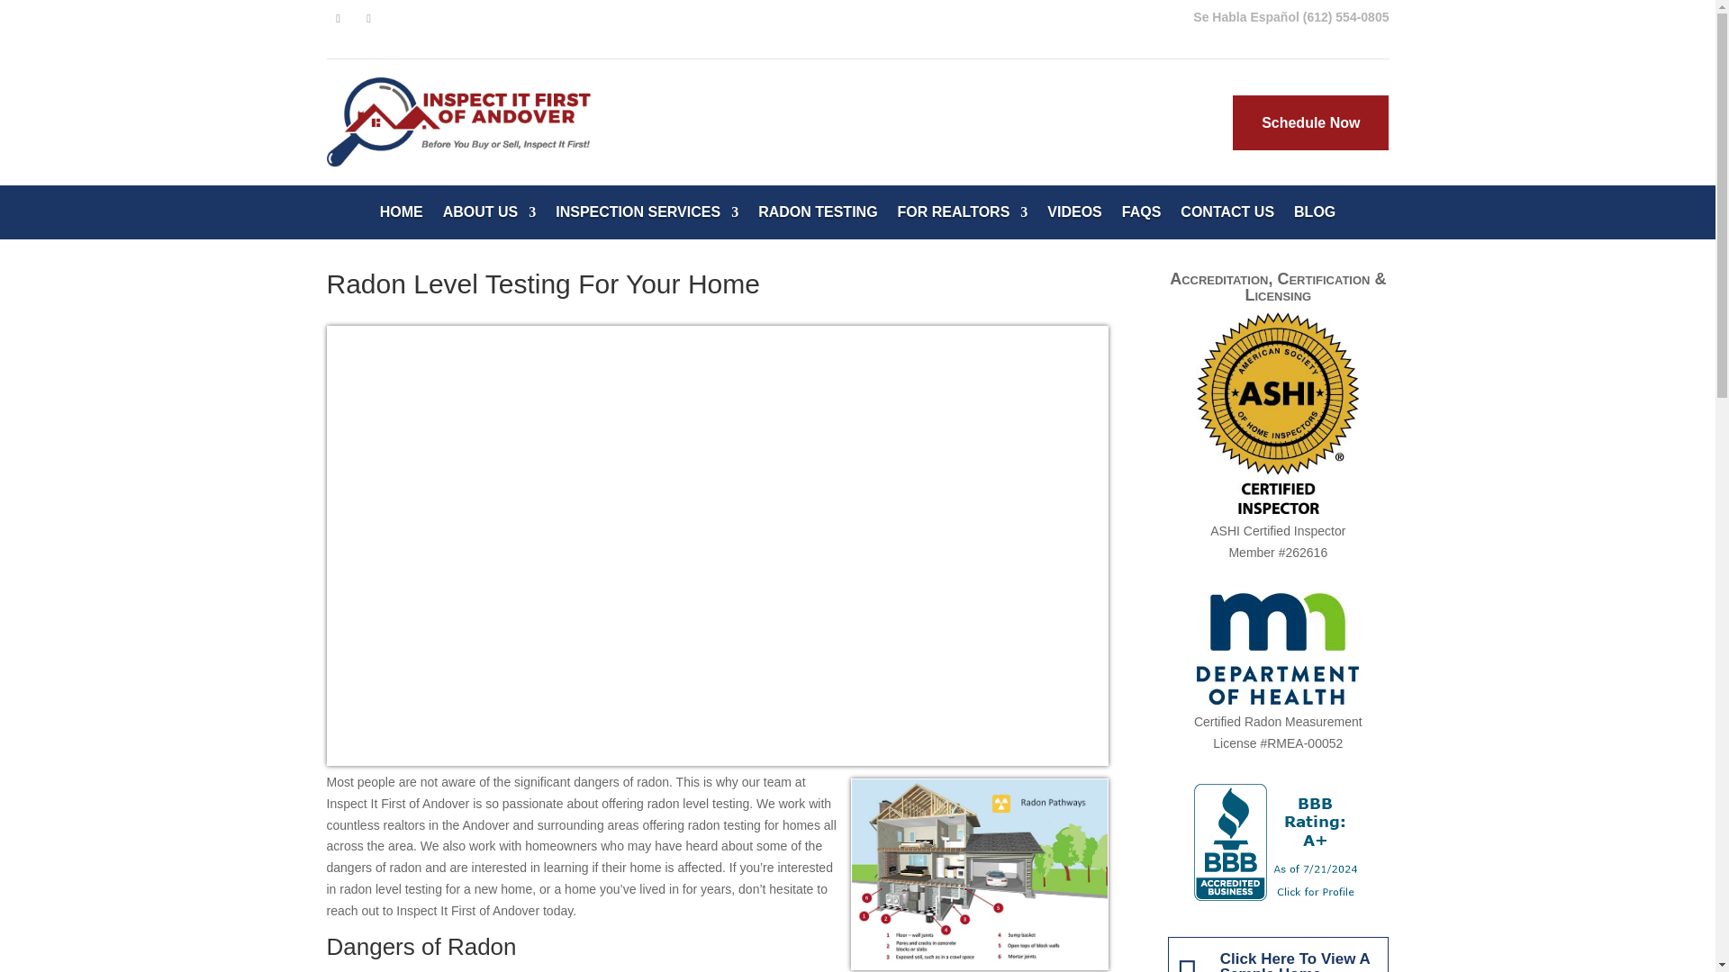 Image resolution: width=1729 pixels, height=972 pixels. Describe the element at coordinates (1074, 216) in the screenshot. I see `VIDEOS` at that location.